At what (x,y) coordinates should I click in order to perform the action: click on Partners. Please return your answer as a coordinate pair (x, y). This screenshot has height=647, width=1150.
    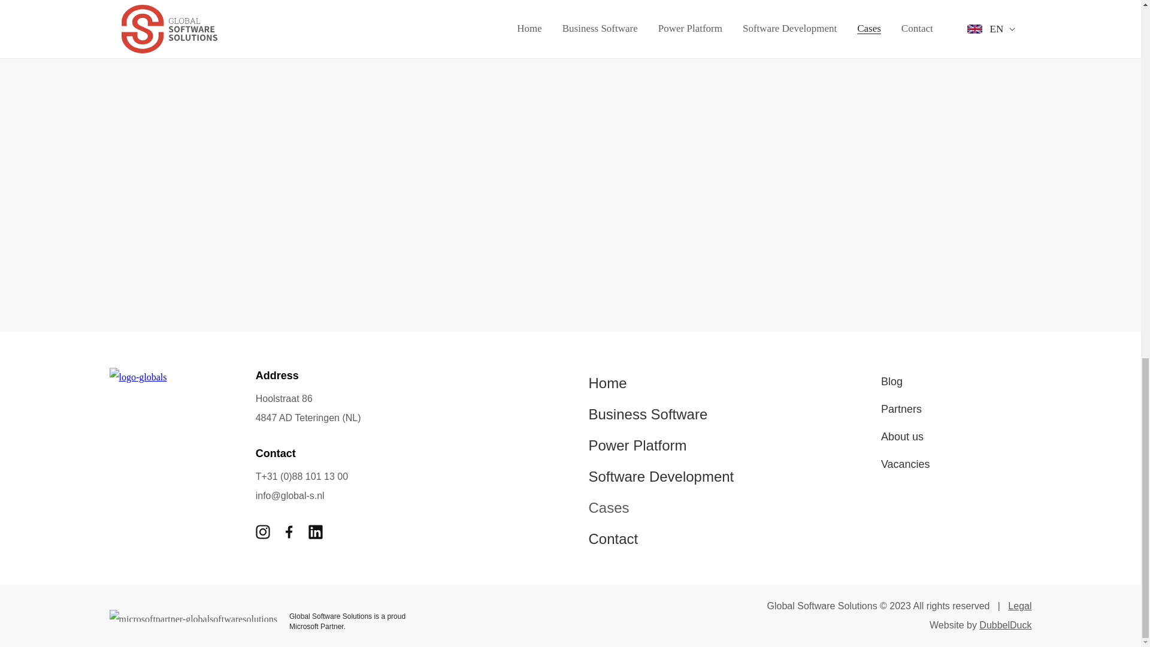
    Looking at the image, I should click on (906, 409).